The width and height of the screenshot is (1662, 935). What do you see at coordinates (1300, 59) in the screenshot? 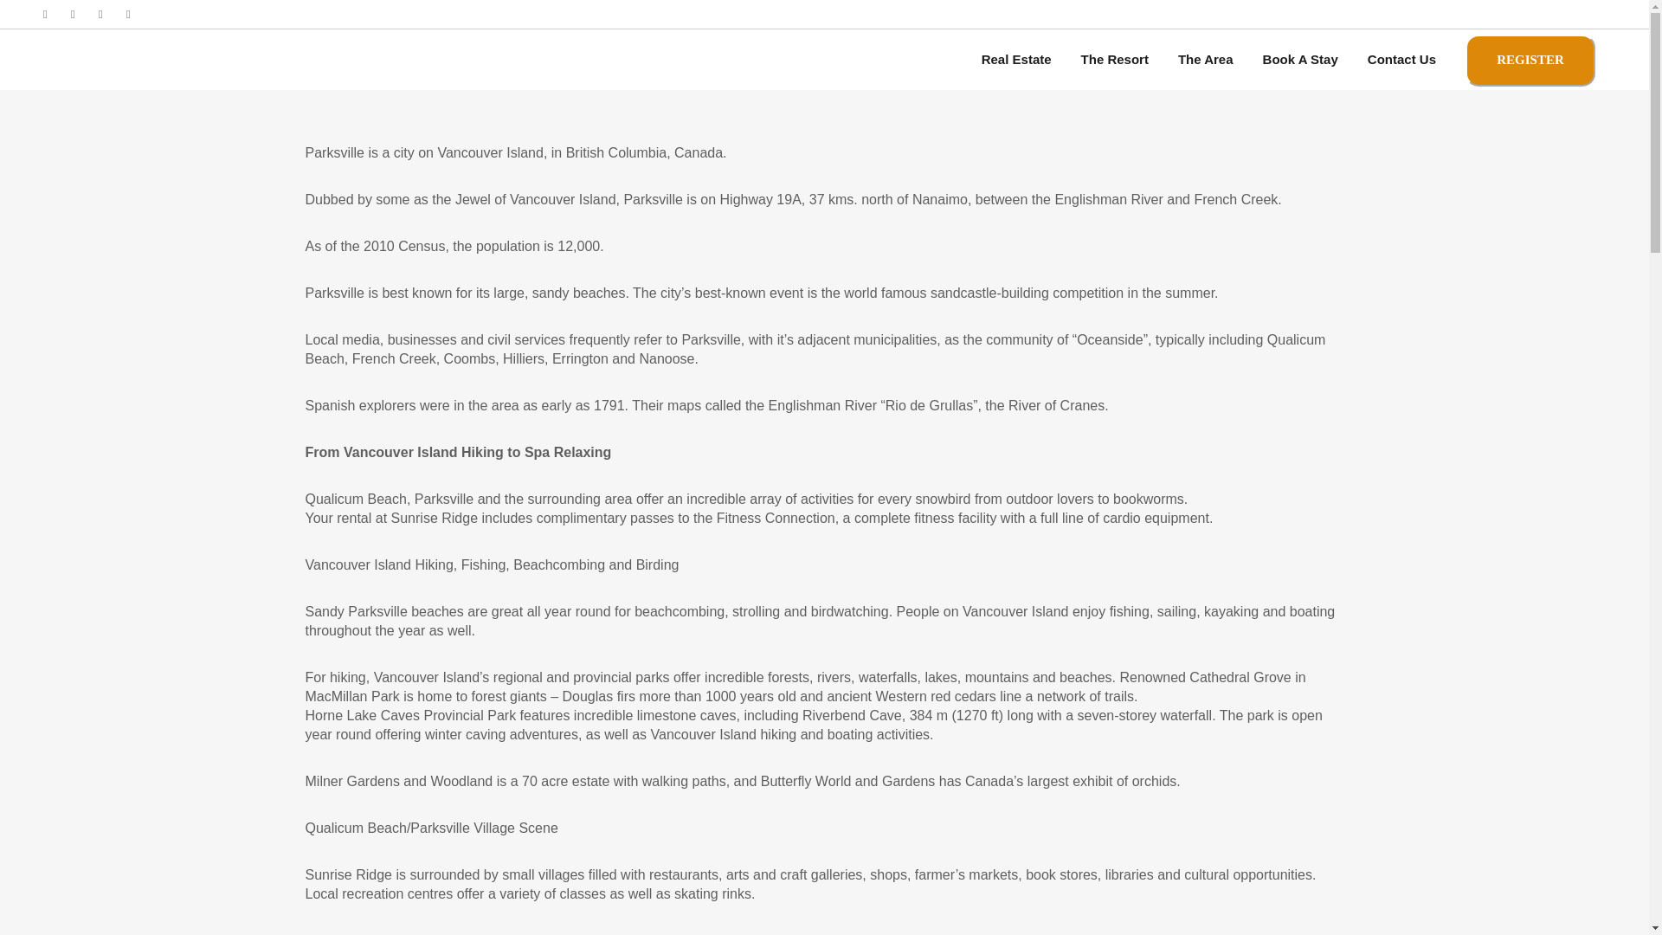
I see `Book A Stay` at bounding box center [1300, 59].